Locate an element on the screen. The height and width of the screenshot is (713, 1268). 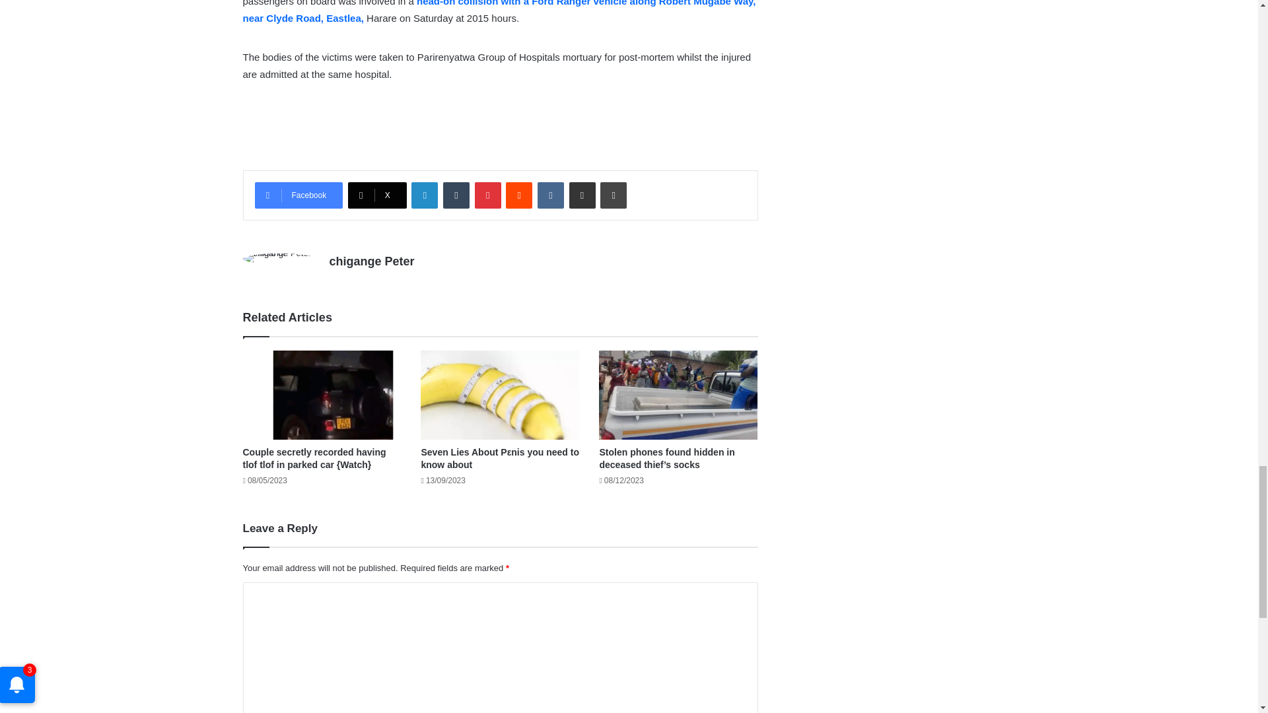
chigange Peter is located at coordinates (371, 261).